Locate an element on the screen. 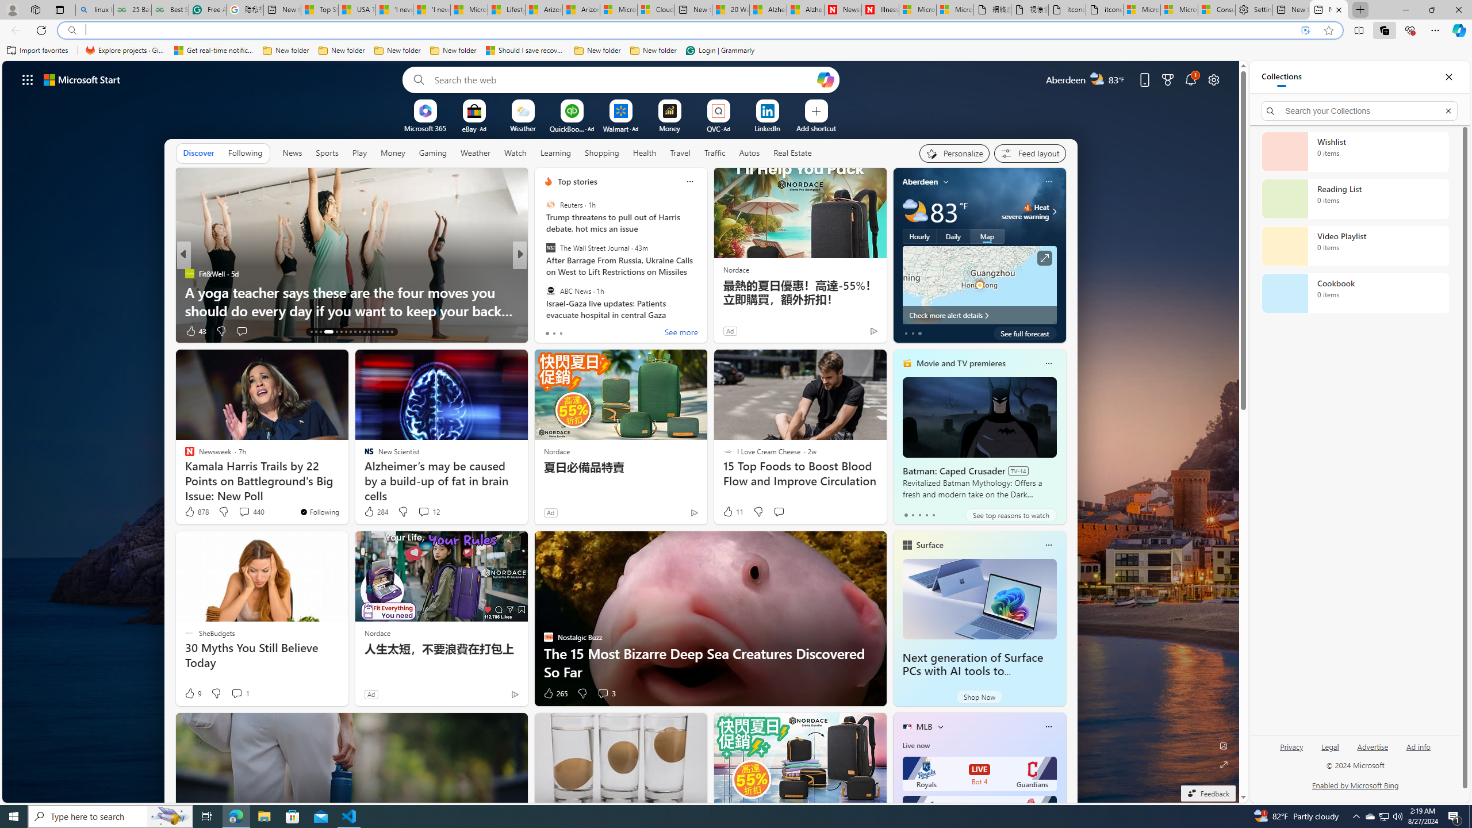  AutomationID: tab-21 is located at coordinates (354, 332).